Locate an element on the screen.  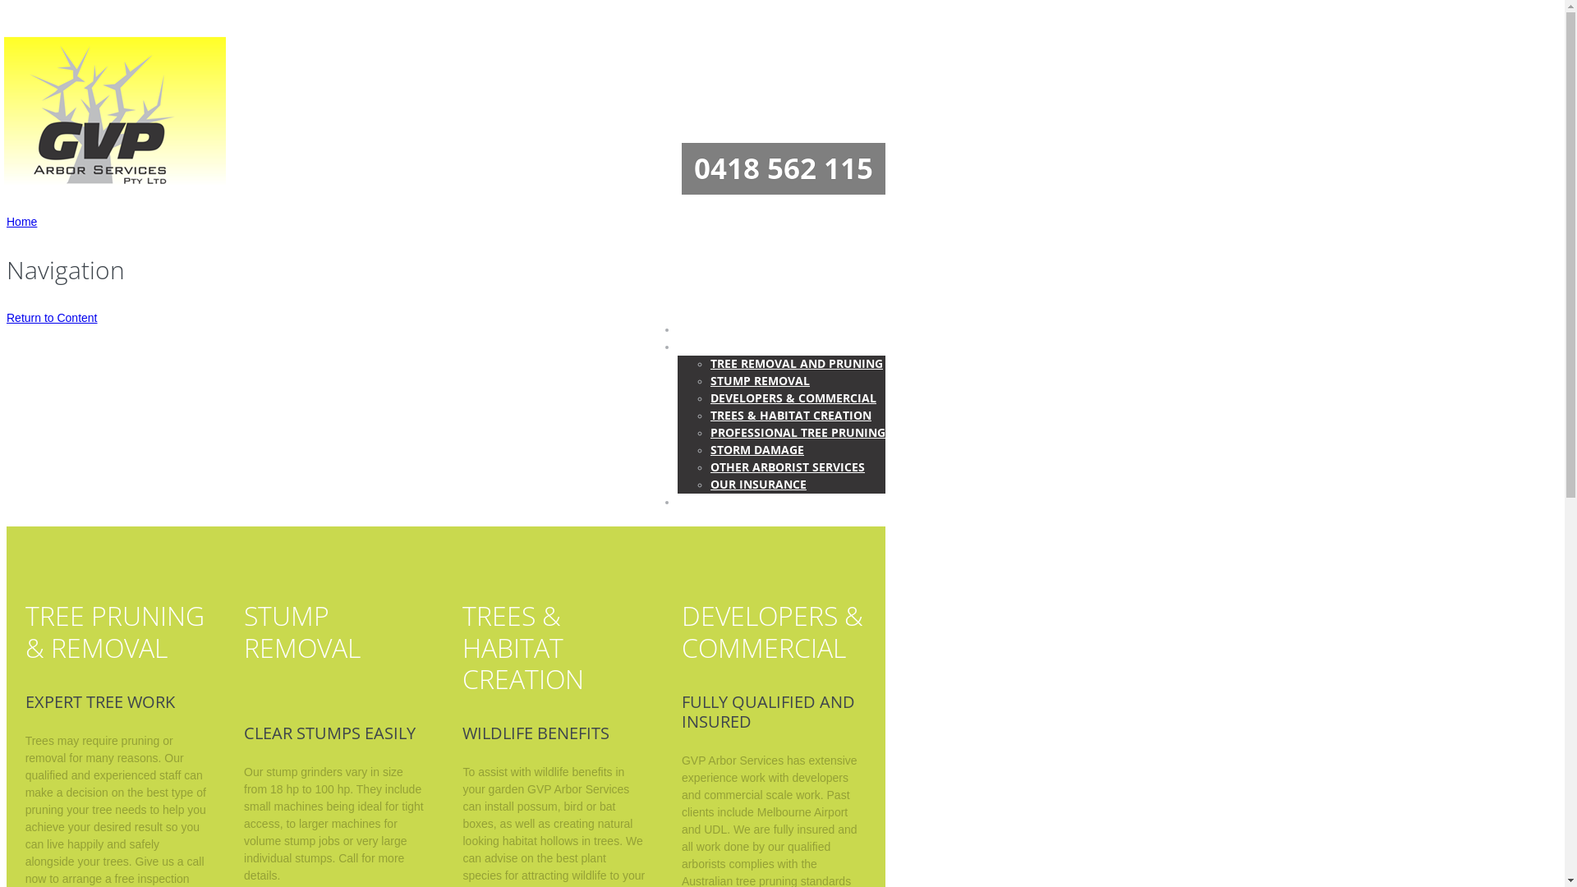
Return to Content is located at coordinates (53, 318).